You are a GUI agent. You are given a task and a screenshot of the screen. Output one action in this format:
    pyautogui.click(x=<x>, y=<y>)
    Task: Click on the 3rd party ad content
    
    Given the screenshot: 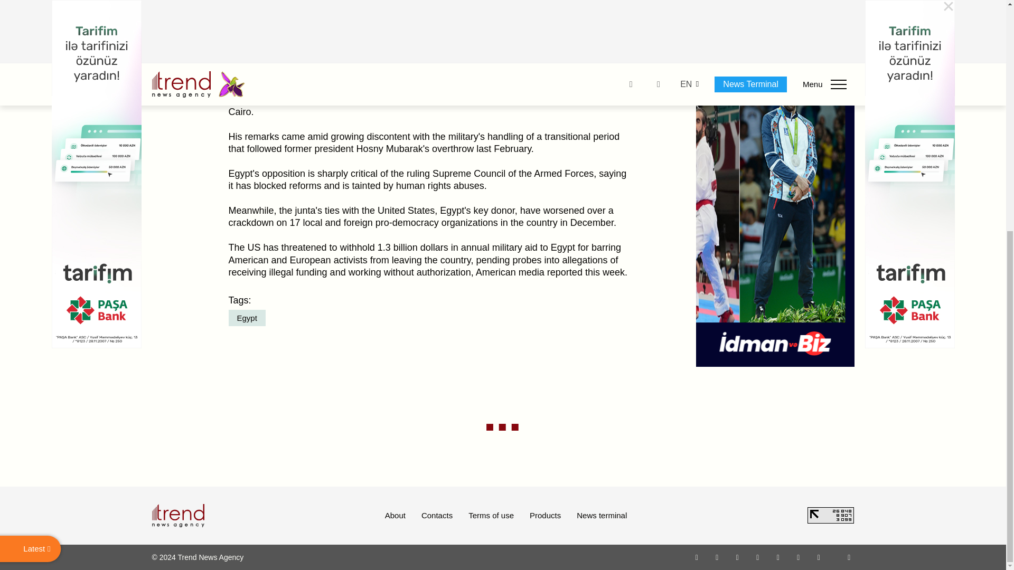 What is the action you would take?
    pyautogui.click(x=775, y=26)
    